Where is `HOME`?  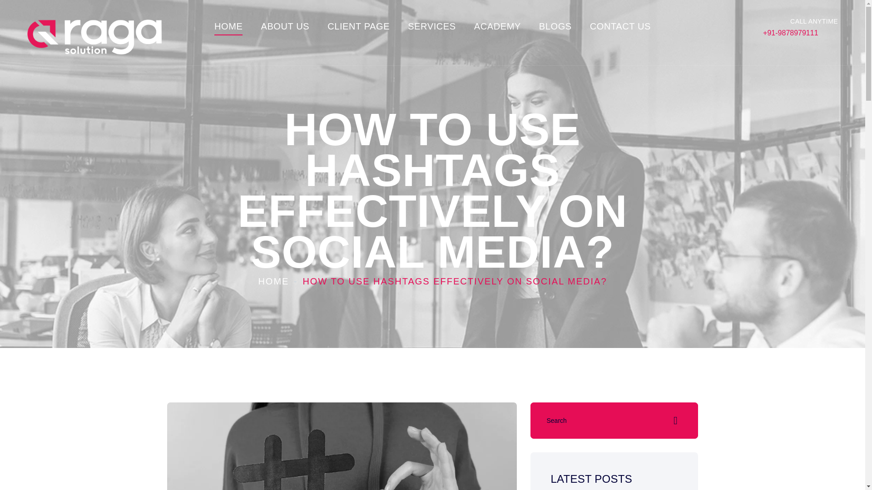 HOME is located at coordinates (228, 26).